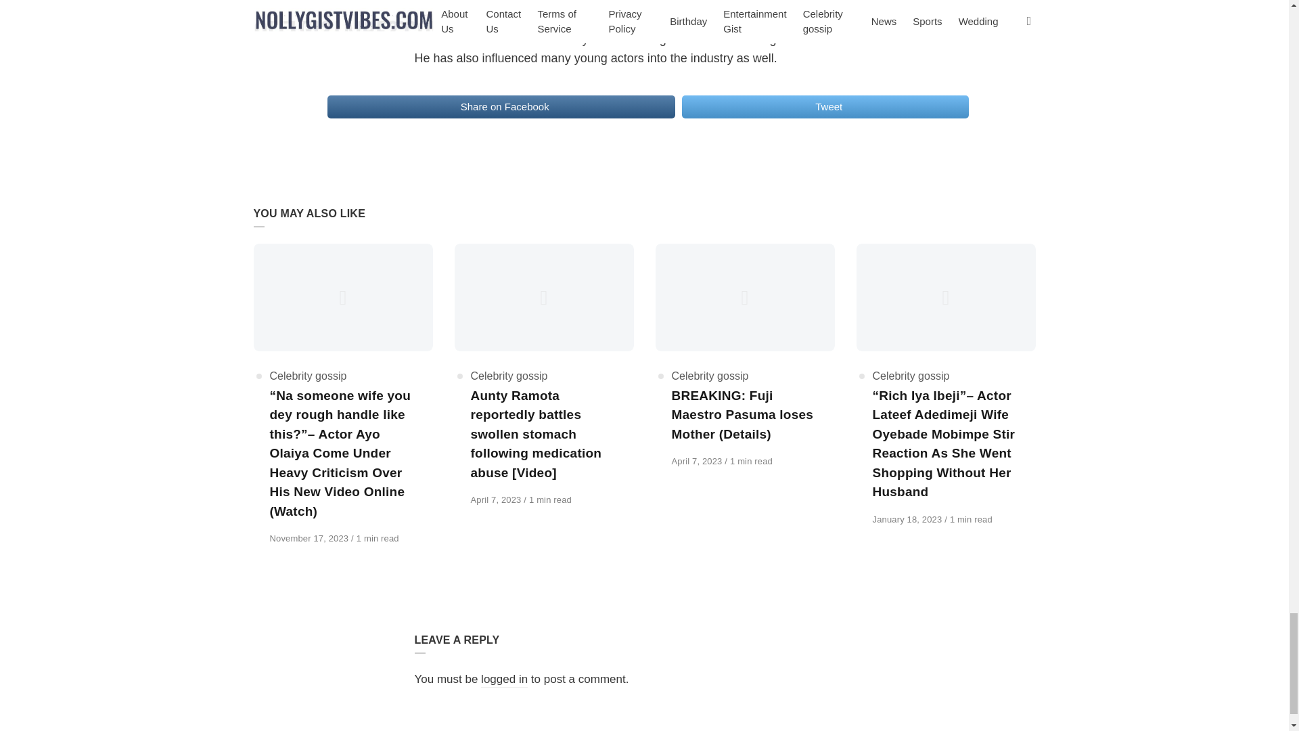  Describe the element at coordinates (310, 539) in the screenshot. I see `November 17, 2023` at that location.